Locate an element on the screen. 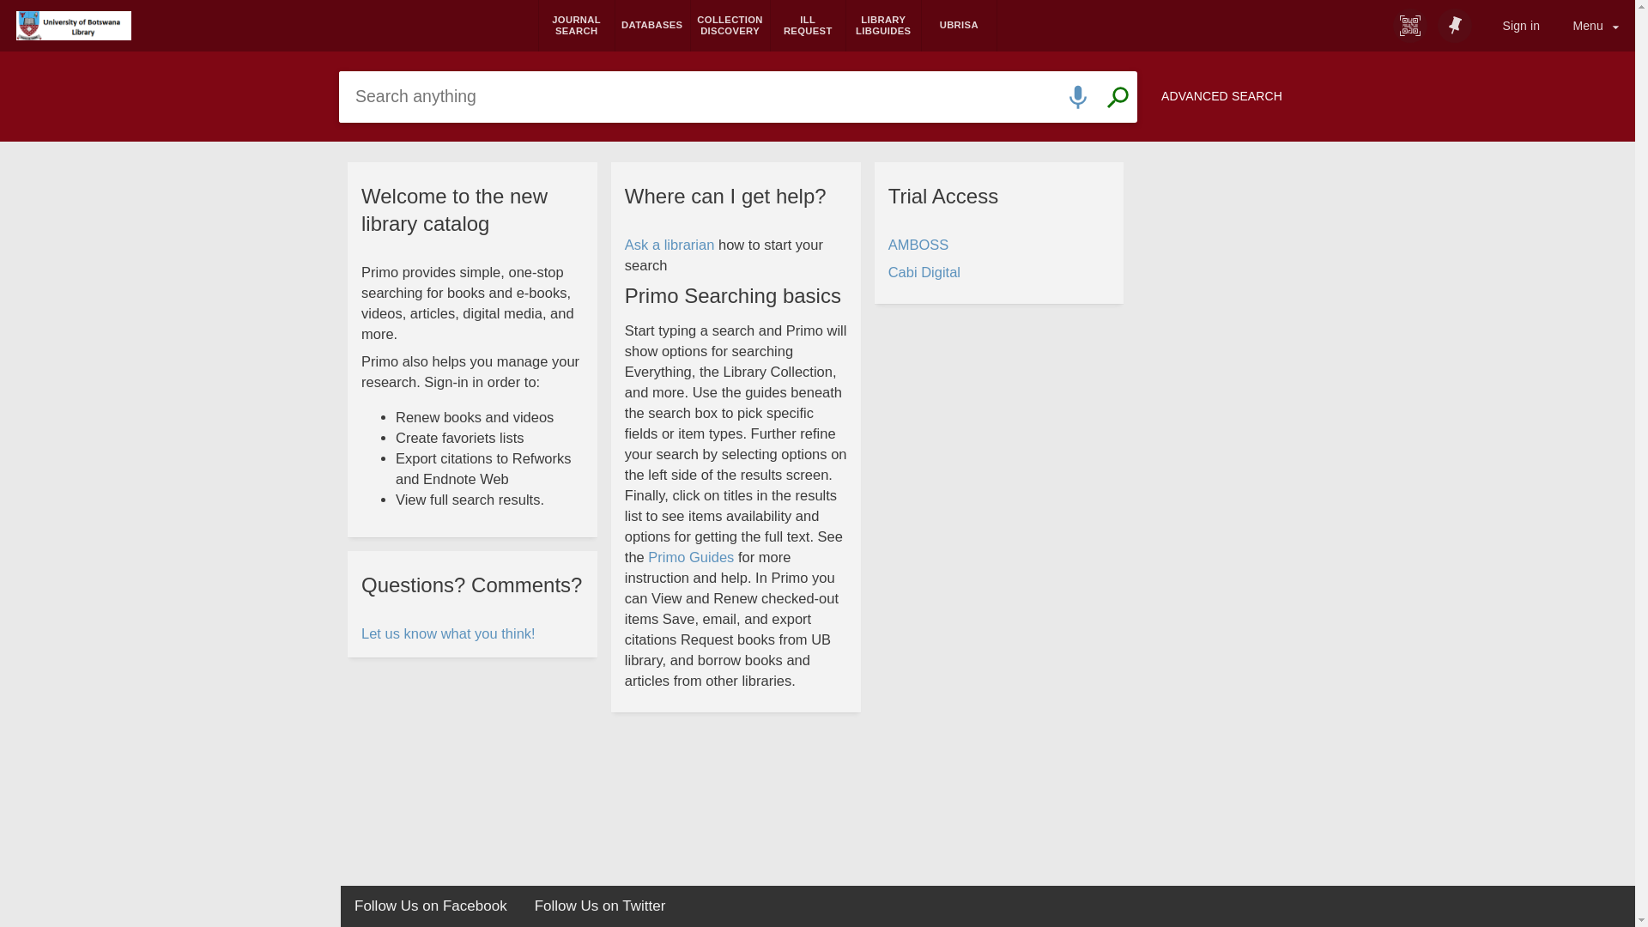 This screenshot has height=927, width=1648. DATABASES is located at coordinates (652, 26).